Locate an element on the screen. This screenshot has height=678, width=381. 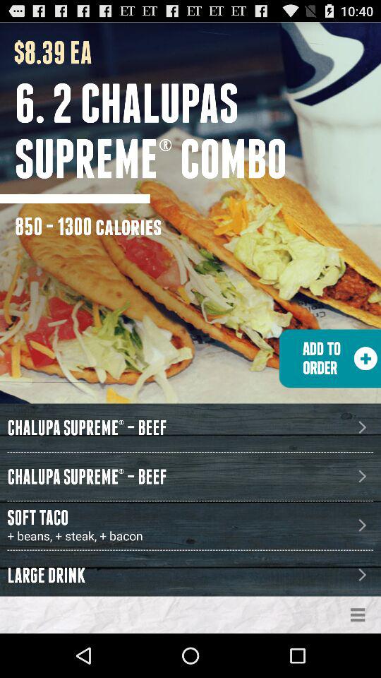
press item below $8.39 ea icon is located at coordinates (198, 131).